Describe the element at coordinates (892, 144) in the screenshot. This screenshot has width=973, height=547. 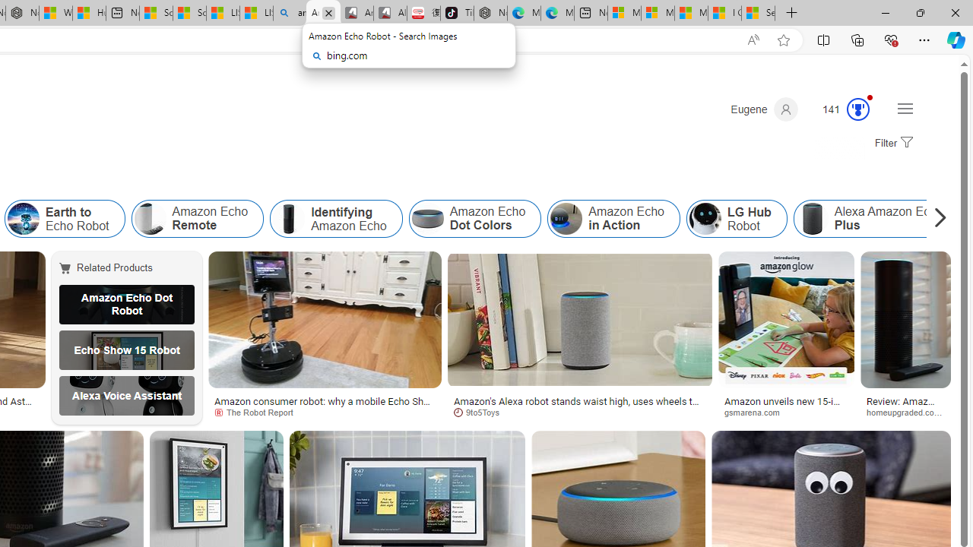
I see `Filter` at that location.